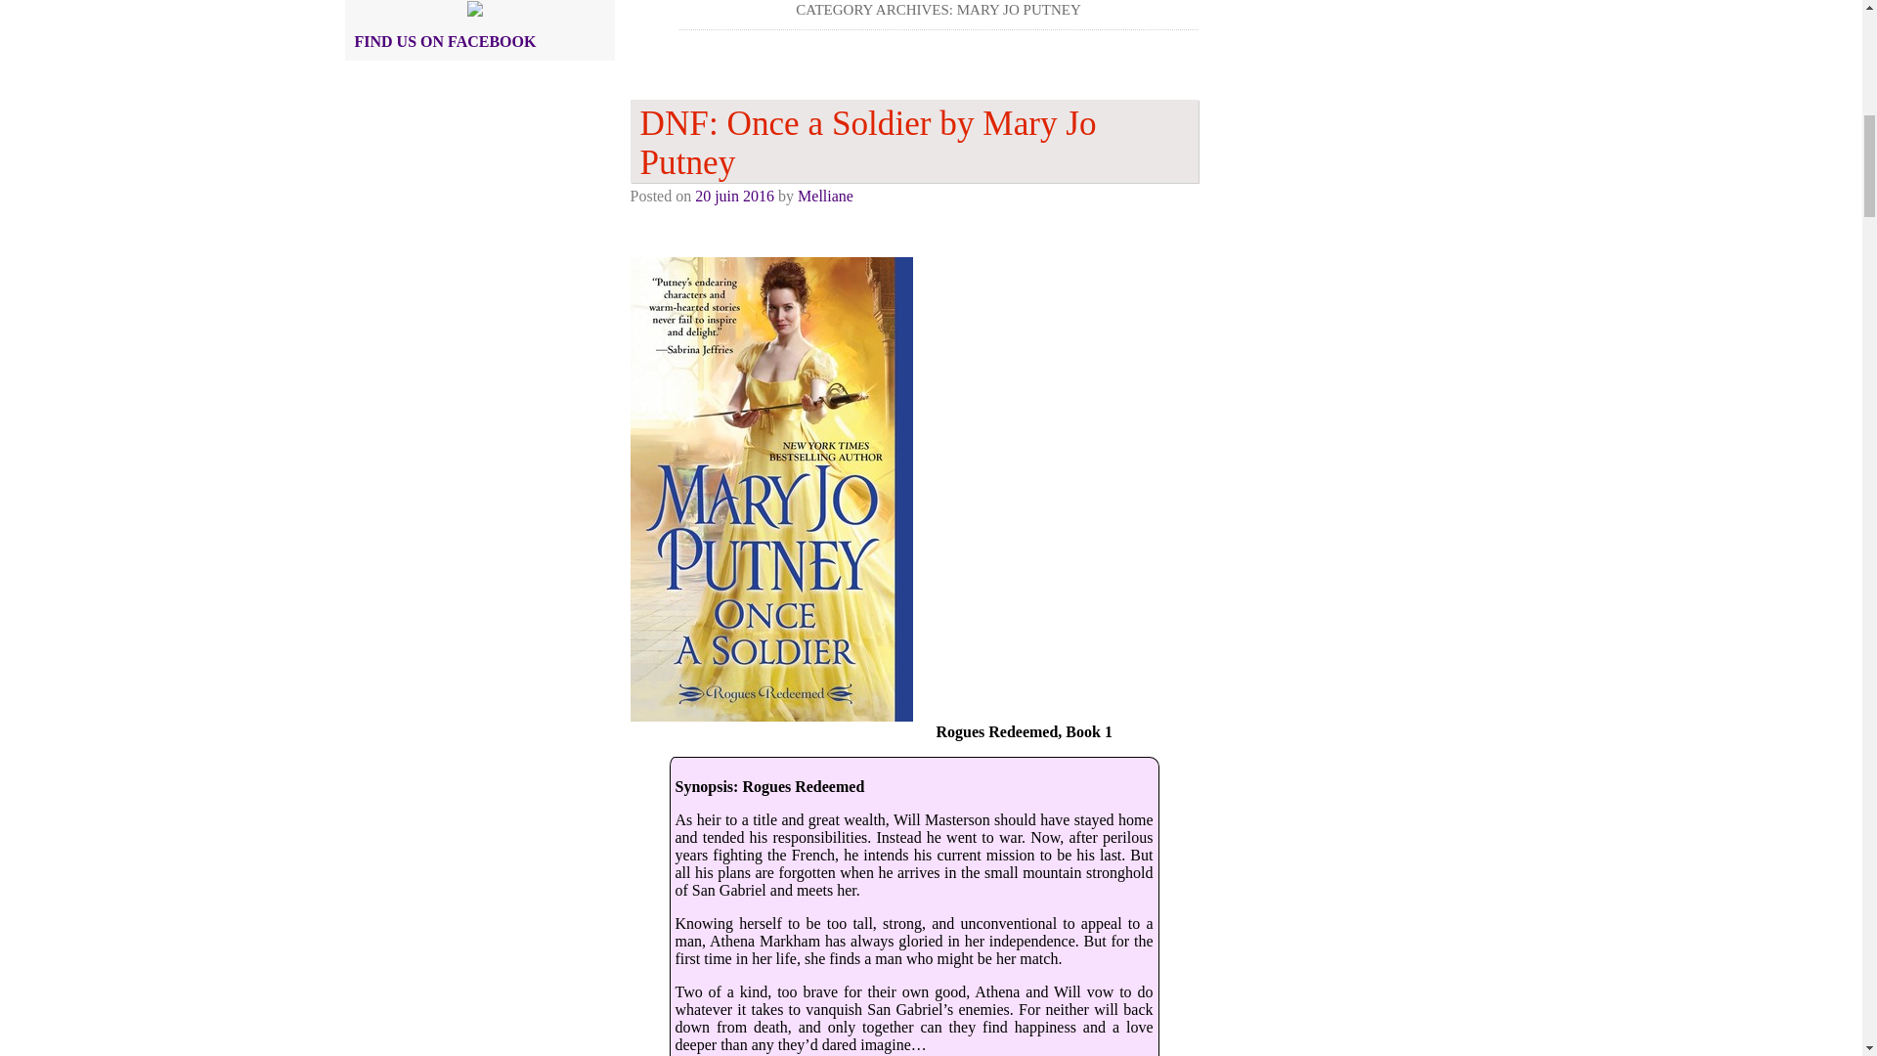 Image resolution: width=1877 pixels, height=1056 pixels. Describe the element at coordinates (825, 196) in the screenshot. I see `View all posts by Melliane` at that location.